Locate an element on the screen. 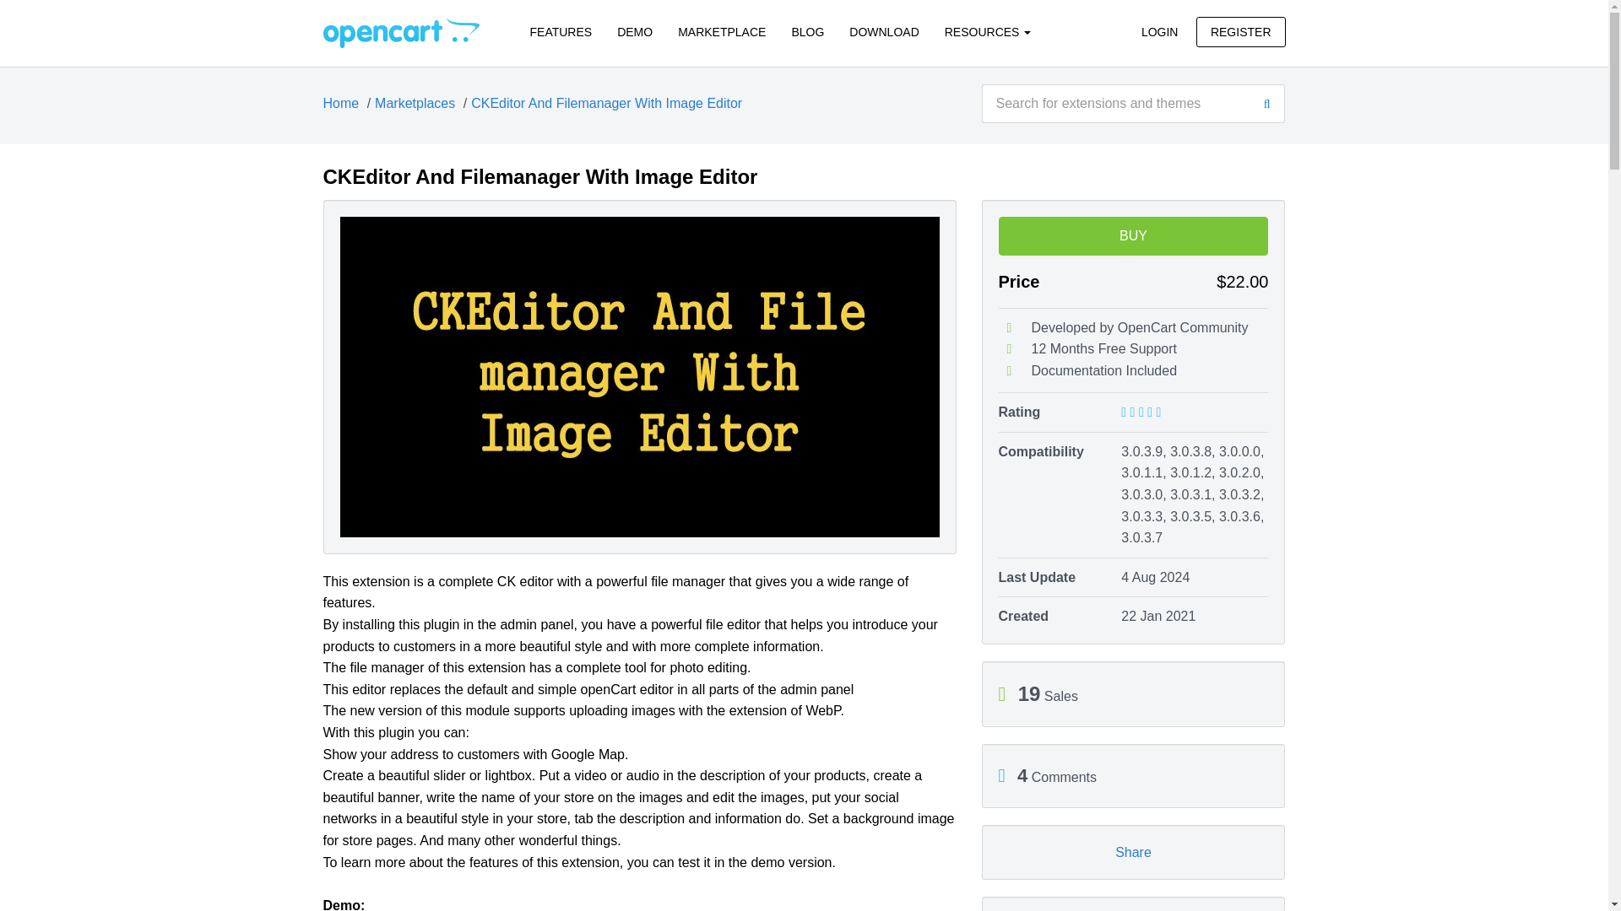 The width and height of the screenshot is (1621, 911). REGISTER is located at coordinates (1240, 32).